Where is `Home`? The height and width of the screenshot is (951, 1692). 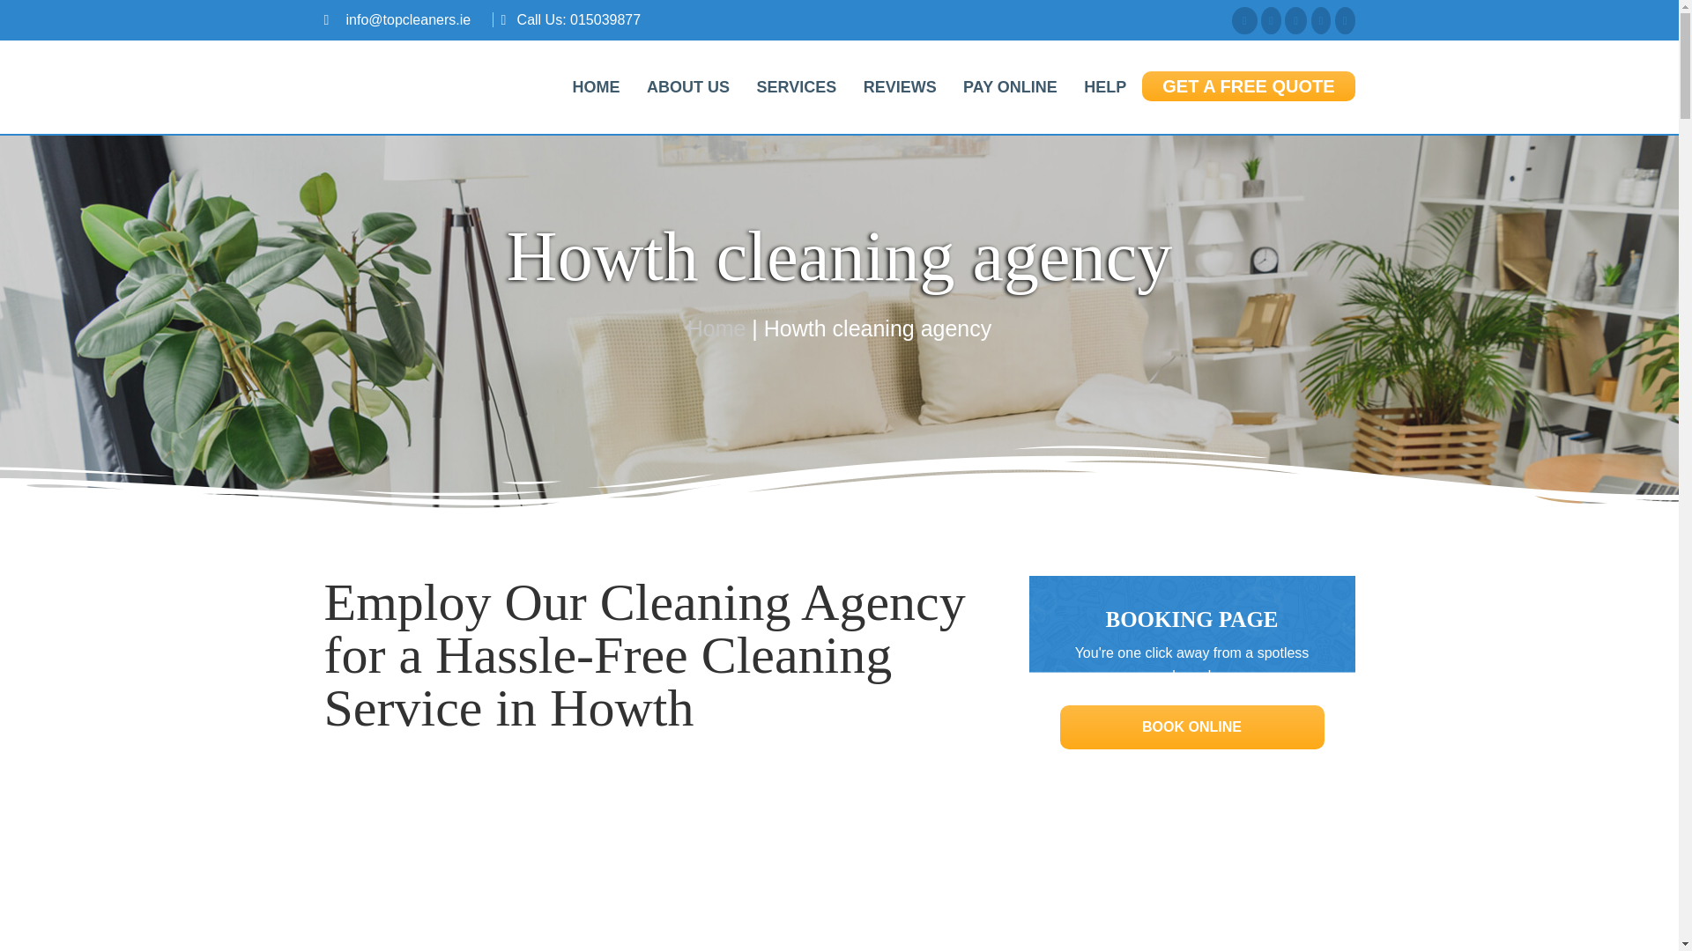
Home is located at coordinates (716, 328).